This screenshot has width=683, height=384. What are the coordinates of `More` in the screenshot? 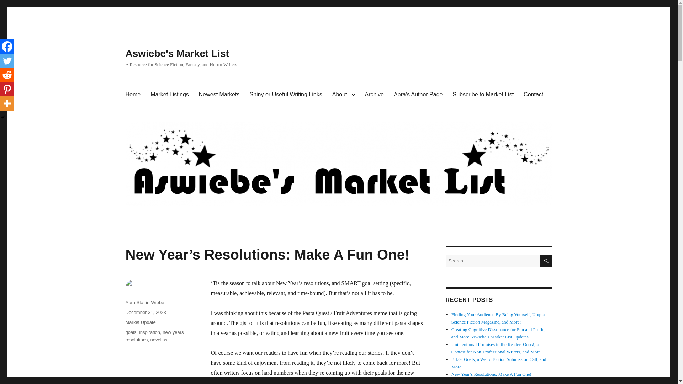 It's located at (7, 103).